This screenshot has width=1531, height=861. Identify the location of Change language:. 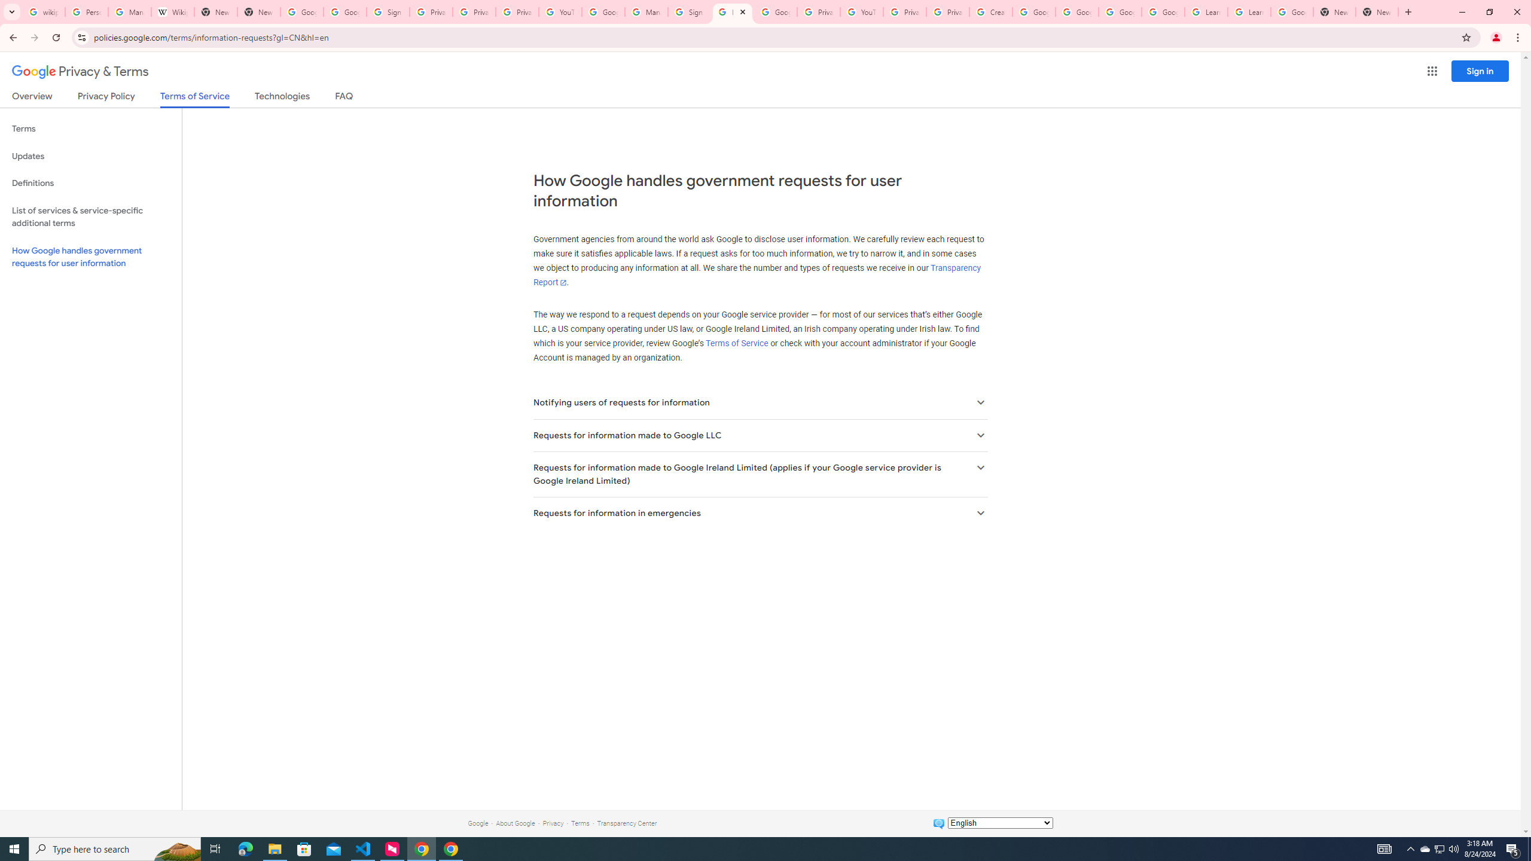
(1000, 823).